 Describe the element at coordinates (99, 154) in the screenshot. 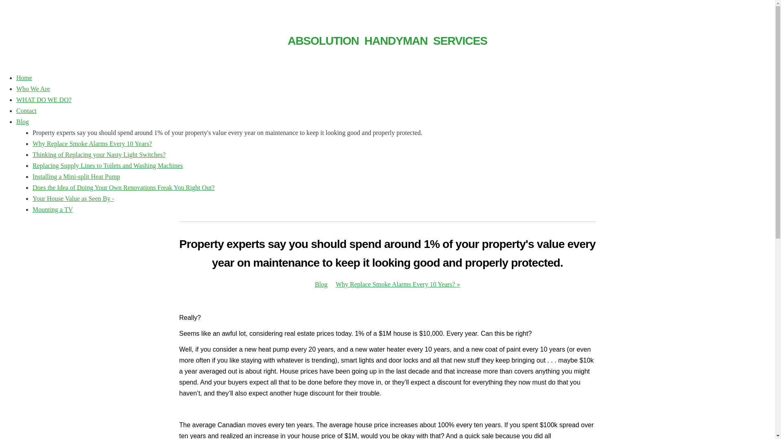

I see `Thinking of Replacing your Nasty Light Switches?` at that location.